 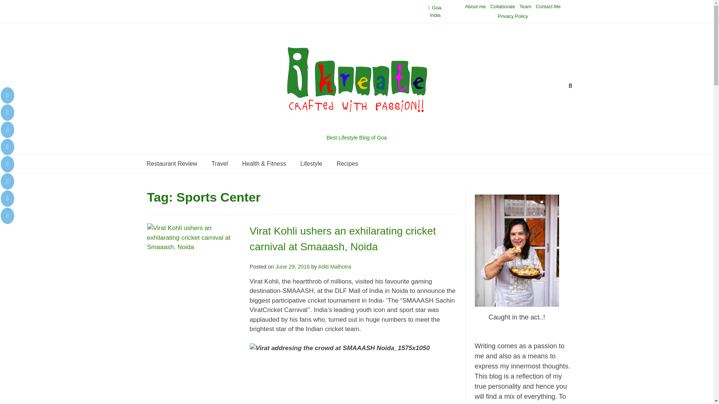 I want to click on Search, so click(x=13, y=7).